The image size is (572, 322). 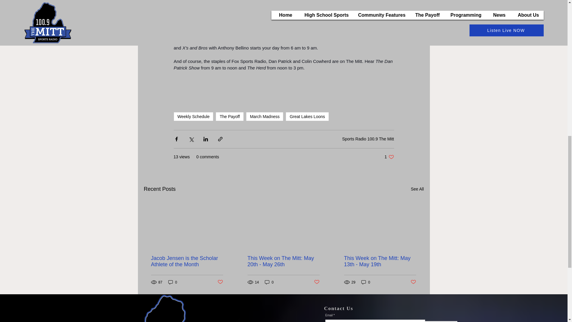 I want to click on See All, so click(x=229, y=116).